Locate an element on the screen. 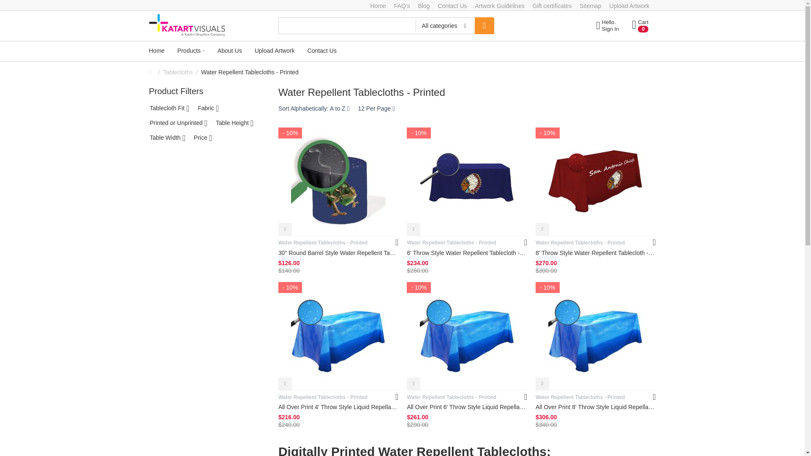 The width and height of the screenshot is (811, 456). Contact Us is located at coordinates (191, 51).